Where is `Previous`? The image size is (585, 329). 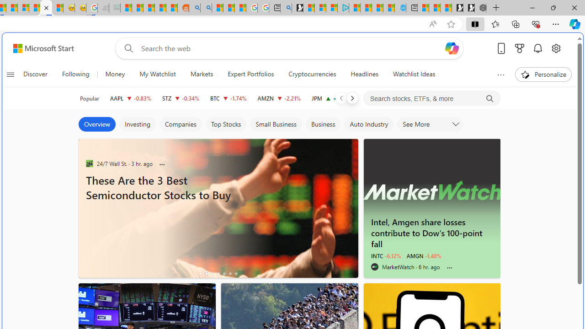 Previous is located at coordinates (341, 98).